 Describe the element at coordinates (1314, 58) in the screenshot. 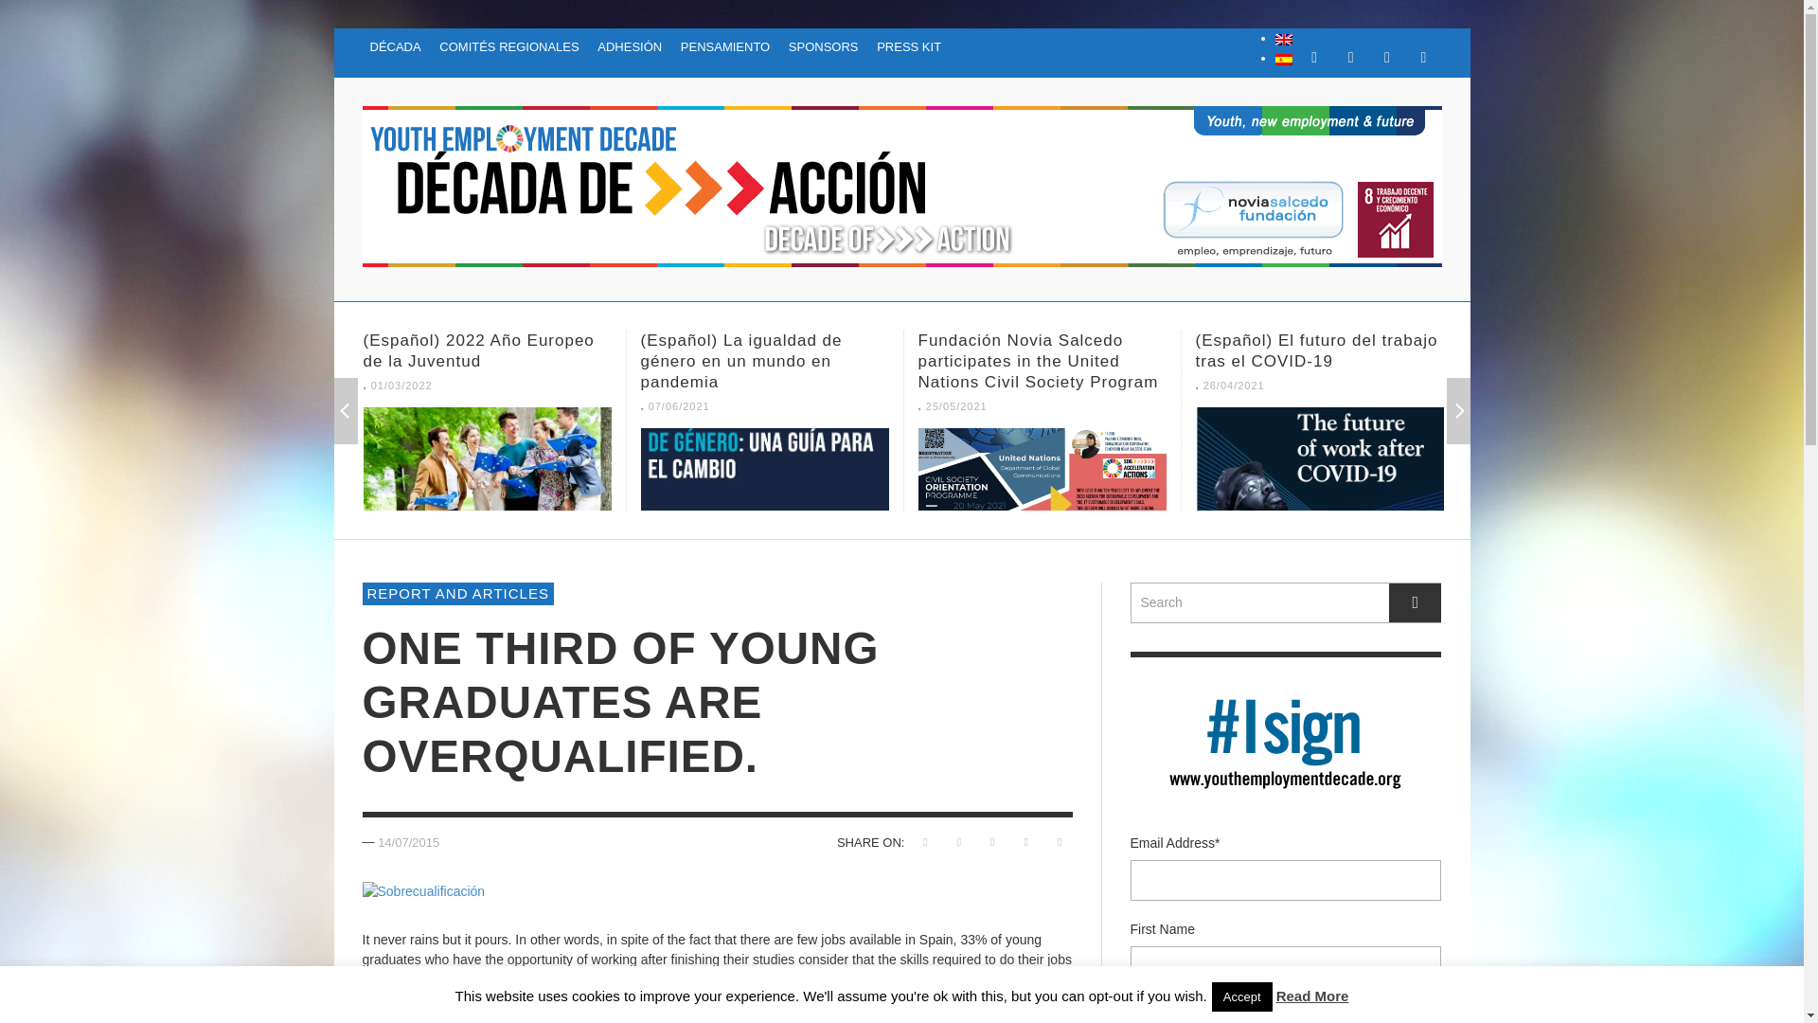

I see `Facebook` at that location.